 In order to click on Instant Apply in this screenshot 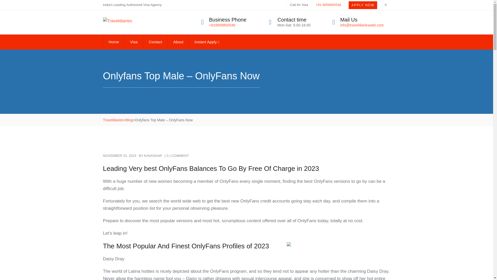, I will do `click(207, 42)`.